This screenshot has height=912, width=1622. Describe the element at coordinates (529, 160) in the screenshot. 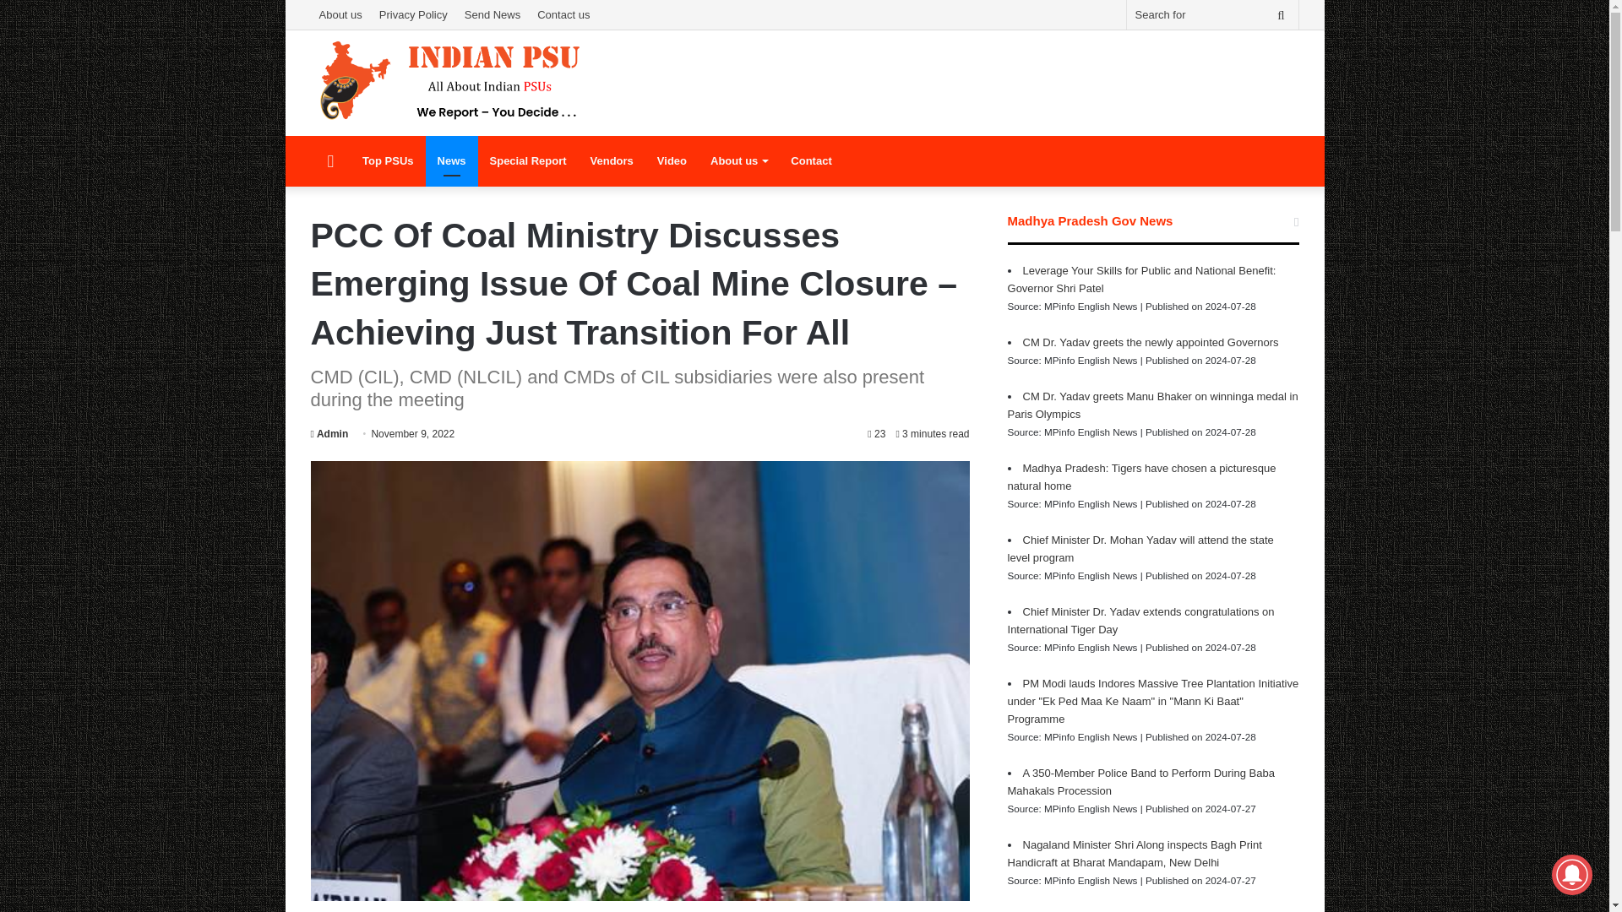

I see `Special Report` at that location.